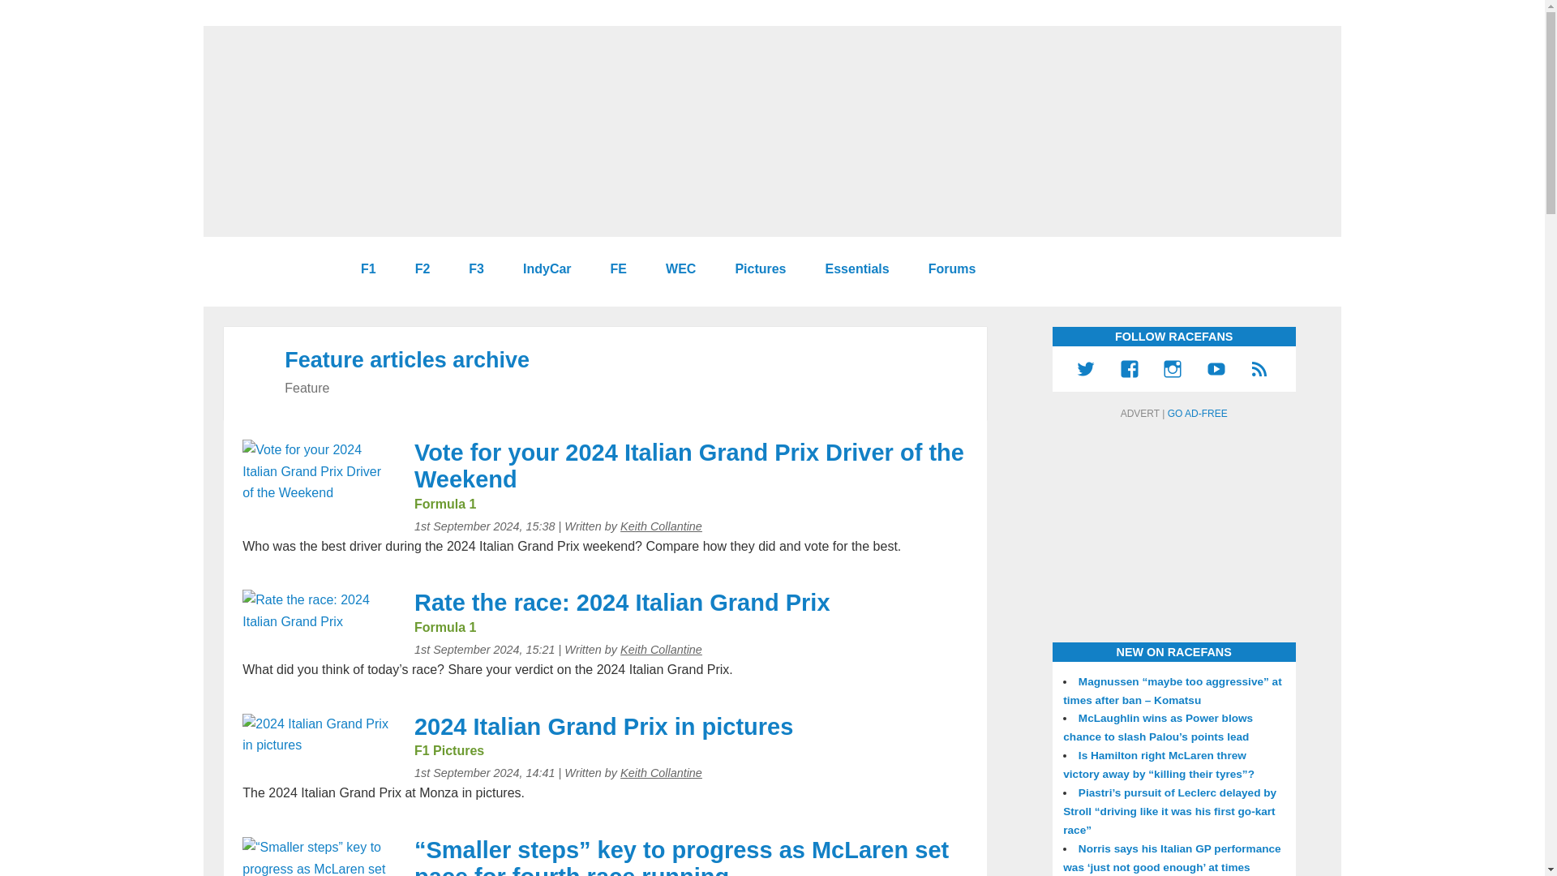 The height and width of the screenshot is (876, 1557). What do you see at coordinates (275, 269) in the screenshot?
I see `RaceFans` at bounding box center [275, 269].